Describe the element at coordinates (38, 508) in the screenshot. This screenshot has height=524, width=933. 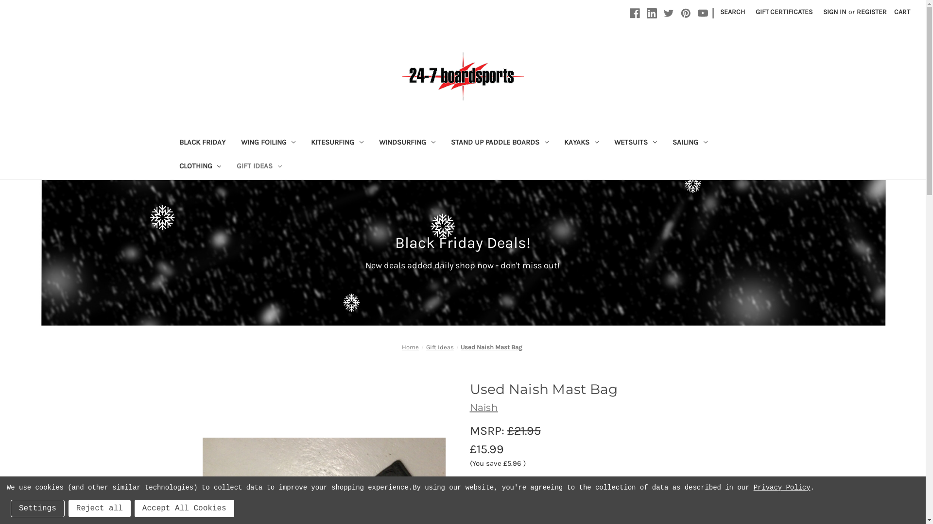
I see `Settings` at that location.